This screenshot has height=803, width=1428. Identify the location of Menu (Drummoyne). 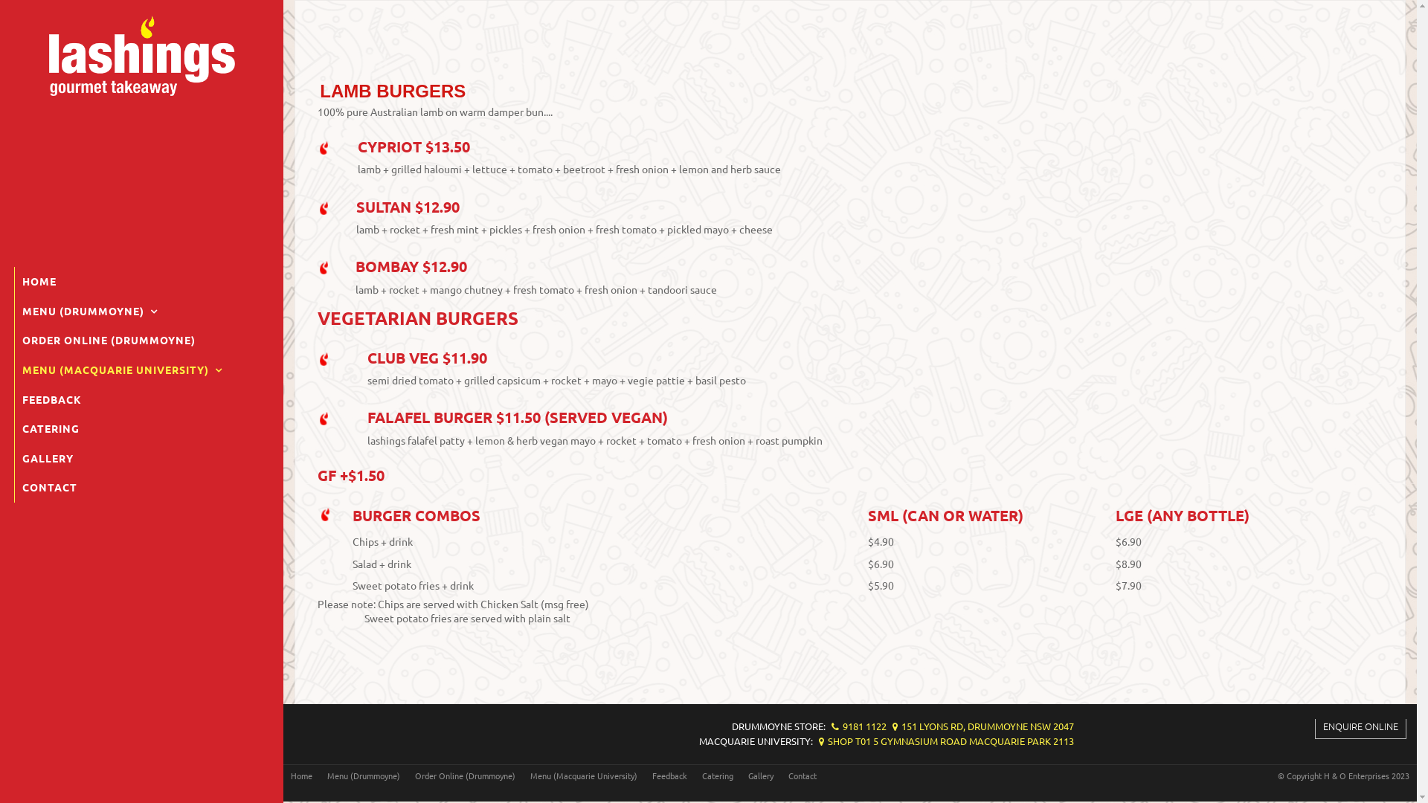
(364, 776).